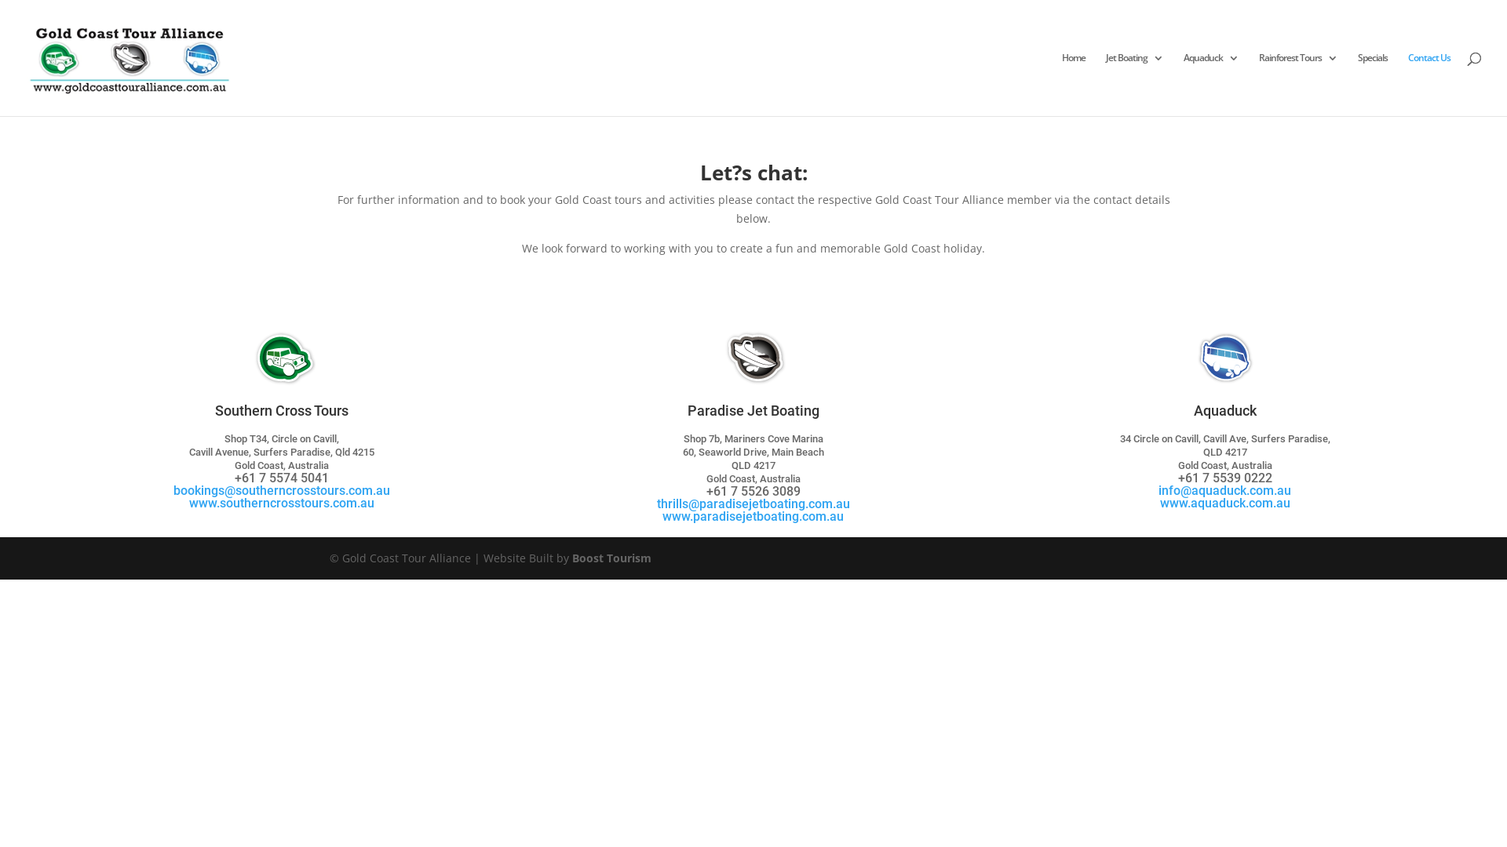  I want to click on www.paradisejetboating.com.au, so click(753, 516).